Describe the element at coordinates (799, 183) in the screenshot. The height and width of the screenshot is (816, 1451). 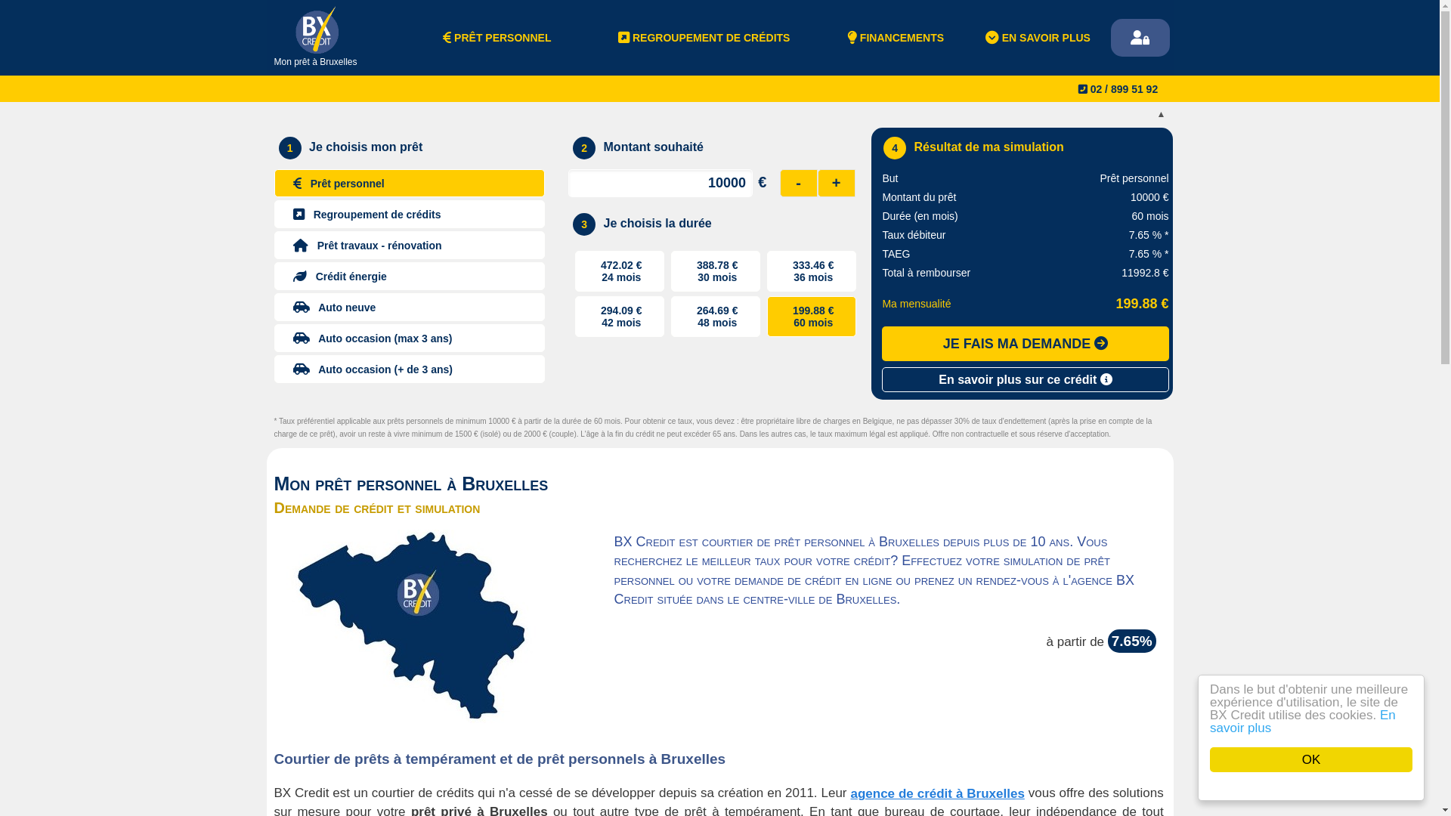
I see `-` at that location.